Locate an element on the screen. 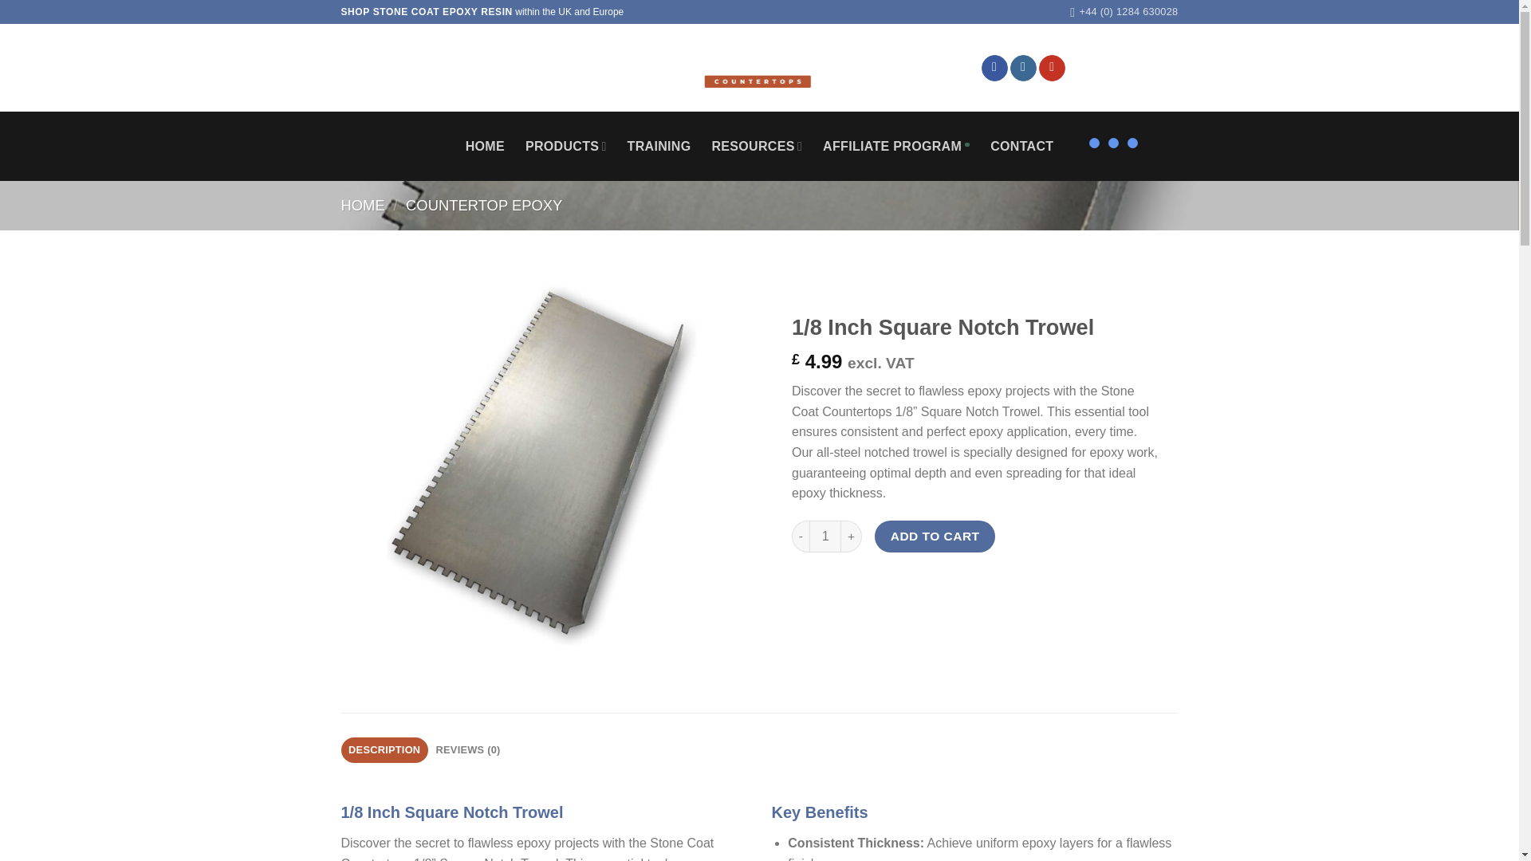 The height and width of the screenshot is (861, 1531). AFFILIATE PROGRAM is located at coordinates (896, 147).